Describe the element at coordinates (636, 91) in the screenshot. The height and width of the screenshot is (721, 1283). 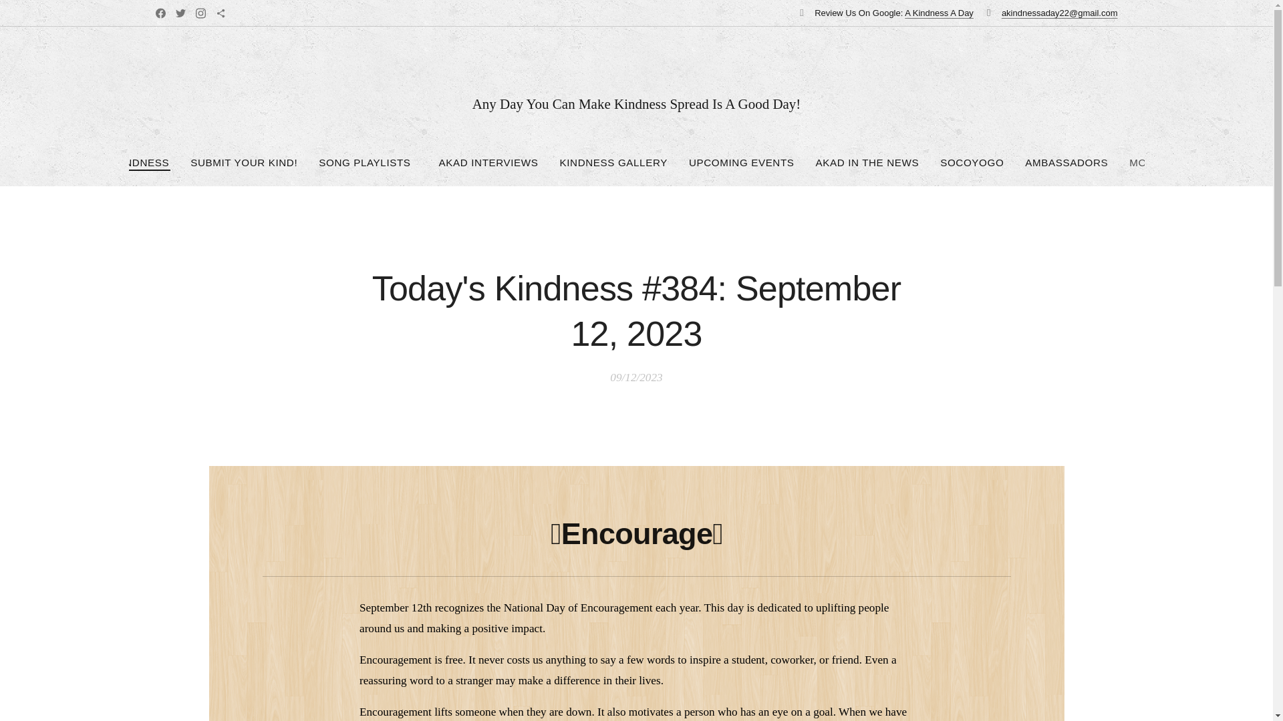
I see `Any Day You Can Make Kindness Spread Is A Good Day!` at that location.